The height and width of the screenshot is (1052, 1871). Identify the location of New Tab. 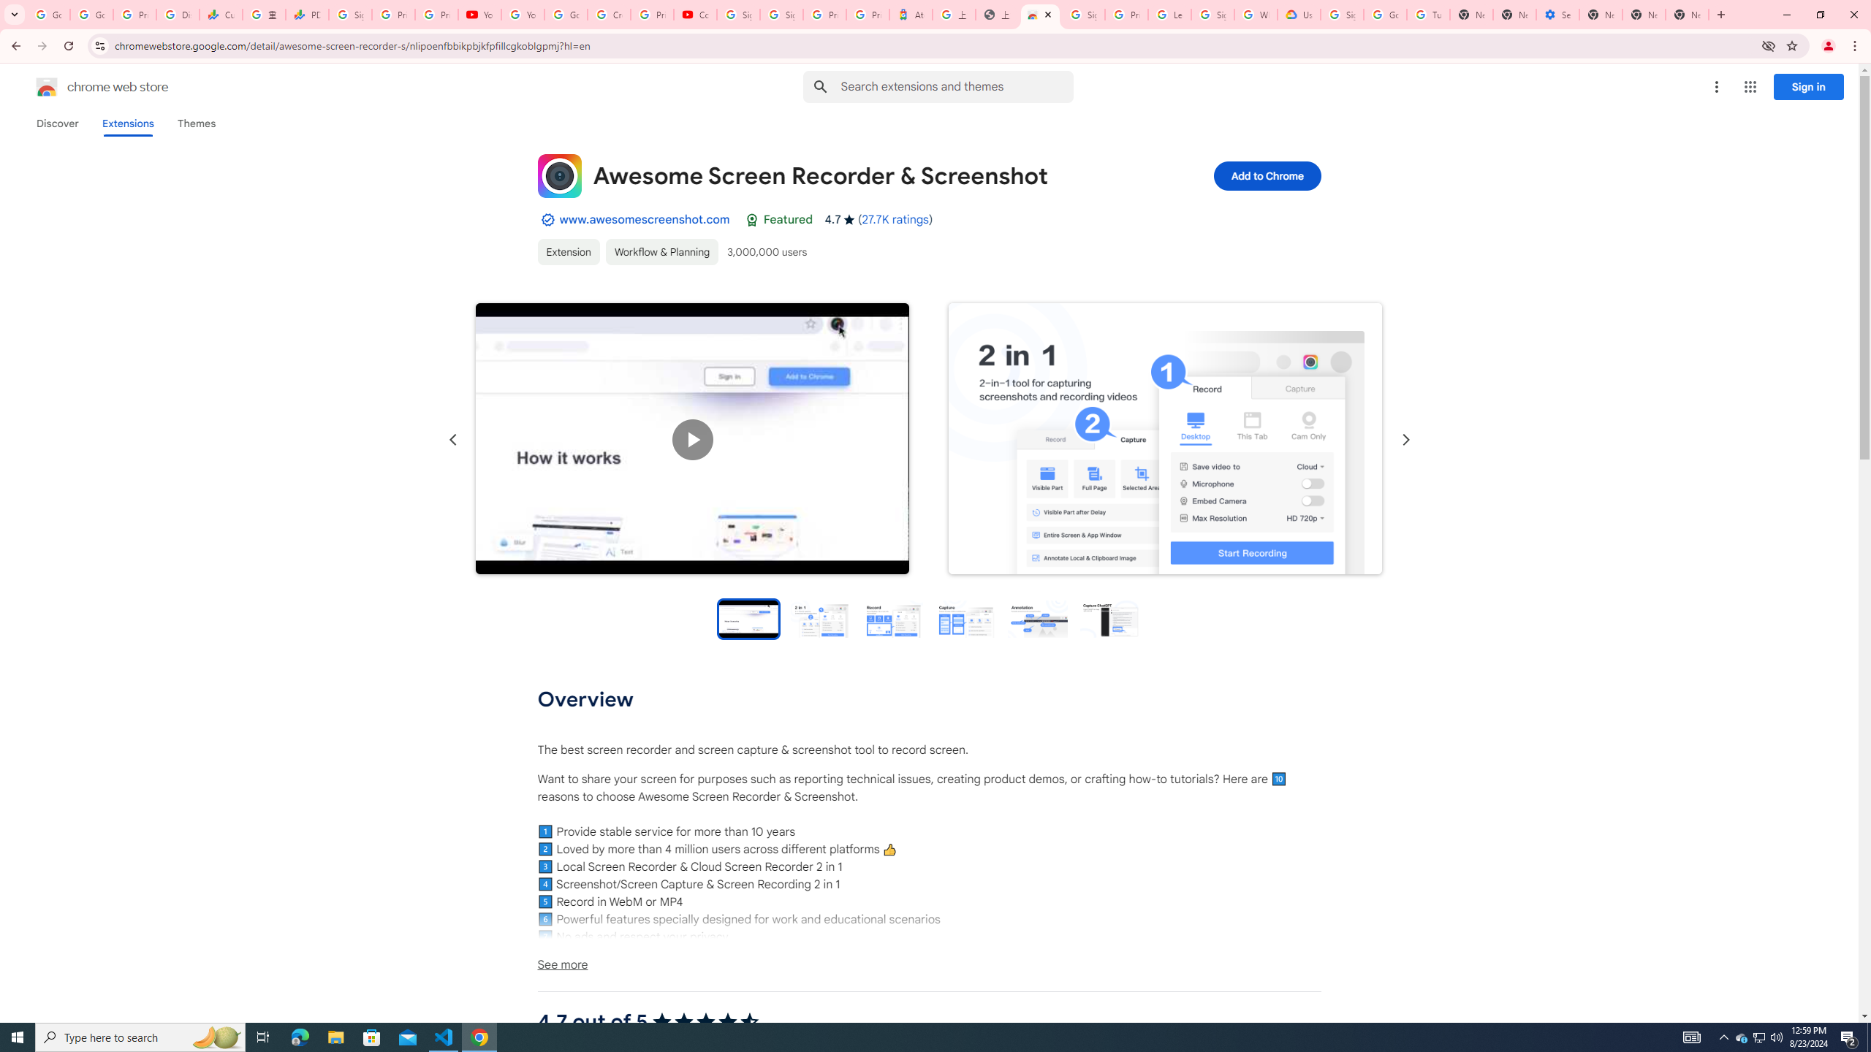
(1687, 15).